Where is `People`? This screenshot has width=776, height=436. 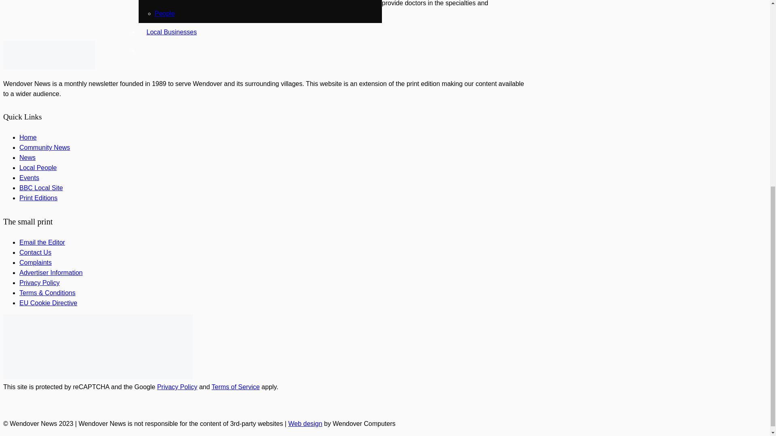 People is located at coordinates (164, 13).